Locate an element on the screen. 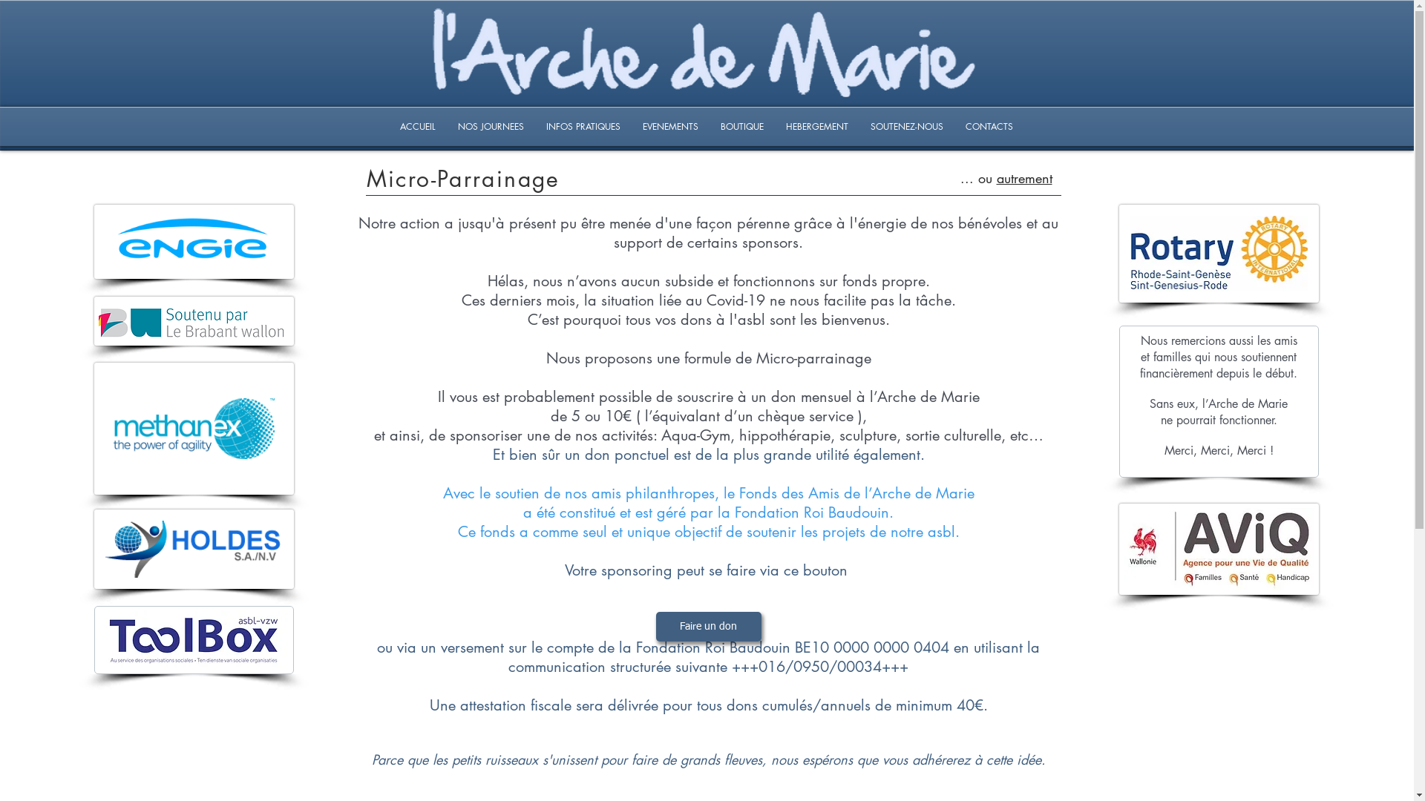 The width and height of the screenshot is (1425, 801). INFOS PRATIQUES is located at coordinates (583, 127).